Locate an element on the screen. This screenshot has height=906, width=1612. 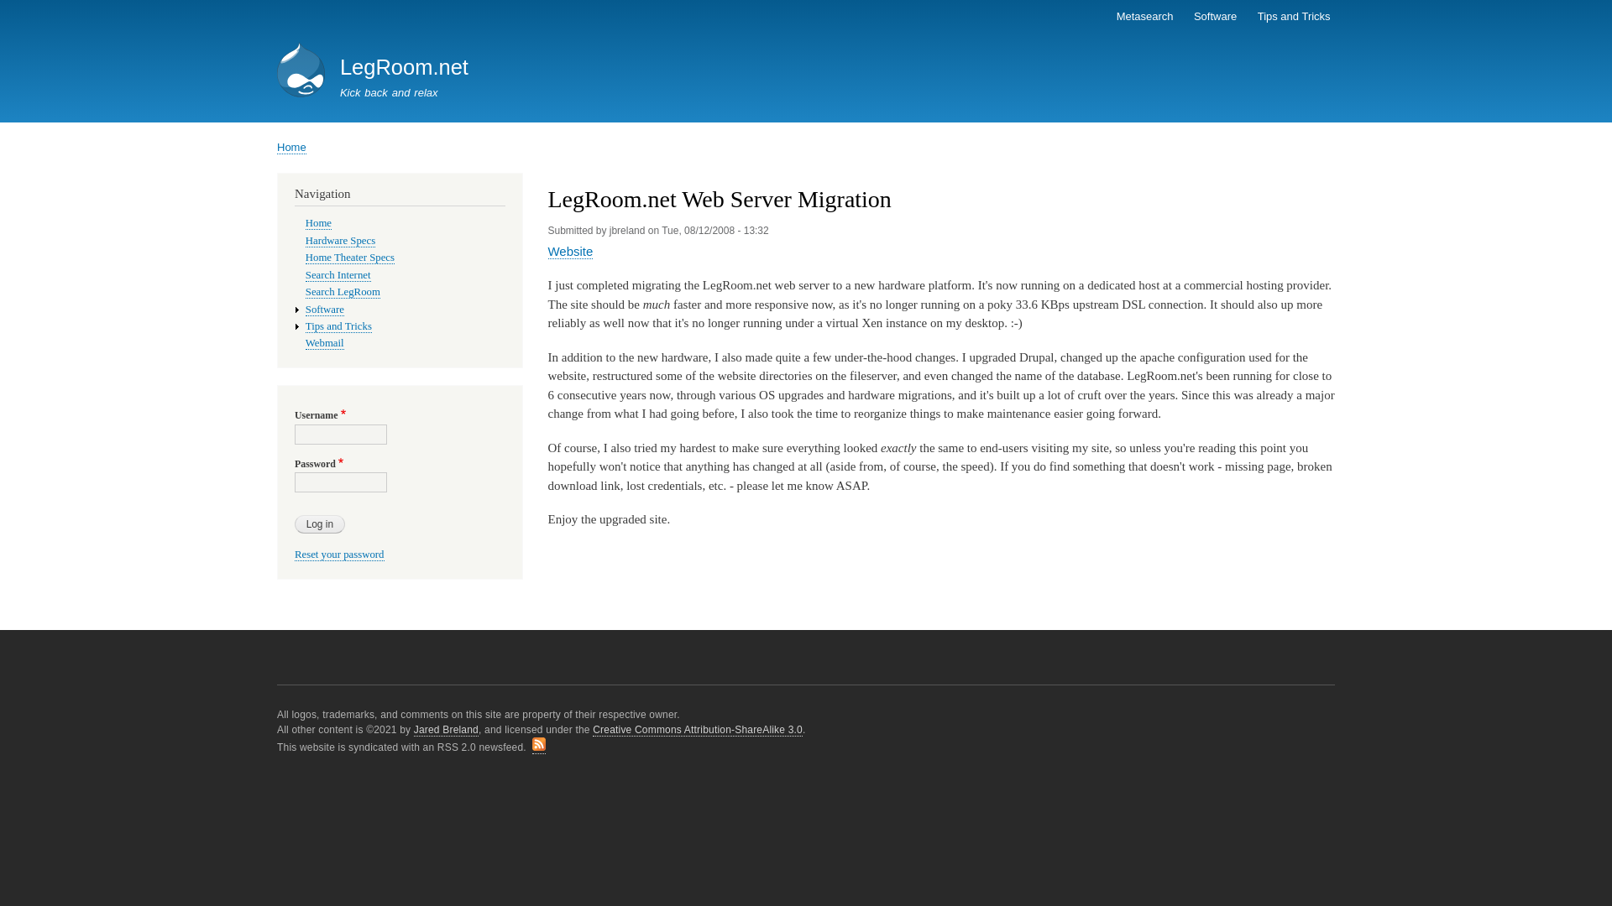
Skip to main content is located at coordinates (806, 2).